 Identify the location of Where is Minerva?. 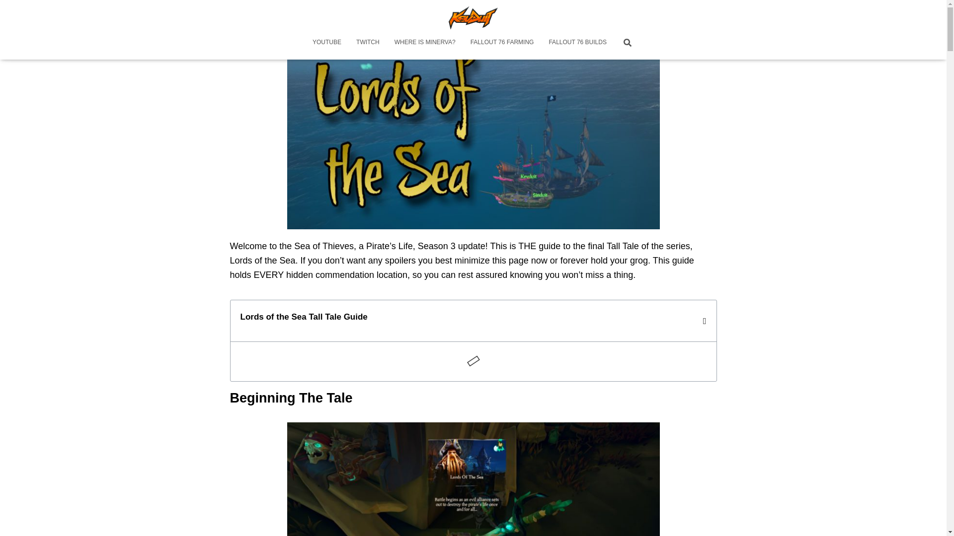
(425, 42).